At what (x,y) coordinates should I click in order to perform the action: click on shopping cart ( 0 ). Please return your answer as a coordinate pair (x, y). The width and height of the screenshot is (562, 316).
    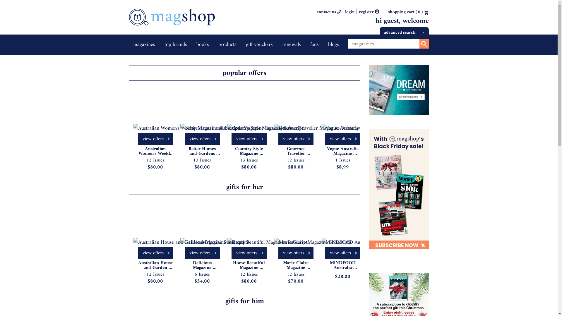
    Looking at the image, I should click on (405, 12).